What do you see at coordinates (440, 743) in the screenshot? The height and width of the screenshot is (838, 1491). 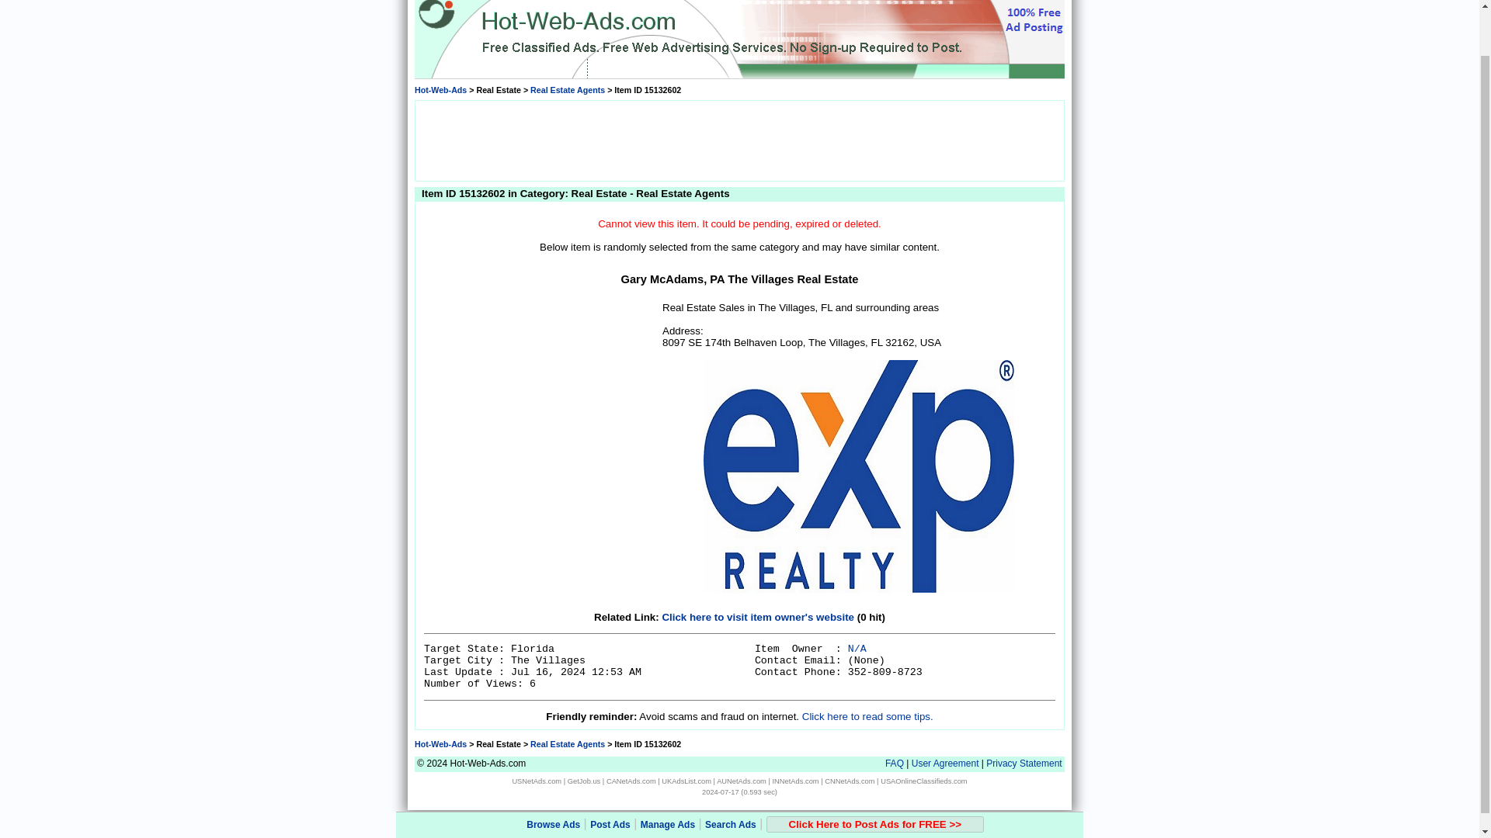 I see `Hot-Web-Ads` at bounding box center [440, 743].